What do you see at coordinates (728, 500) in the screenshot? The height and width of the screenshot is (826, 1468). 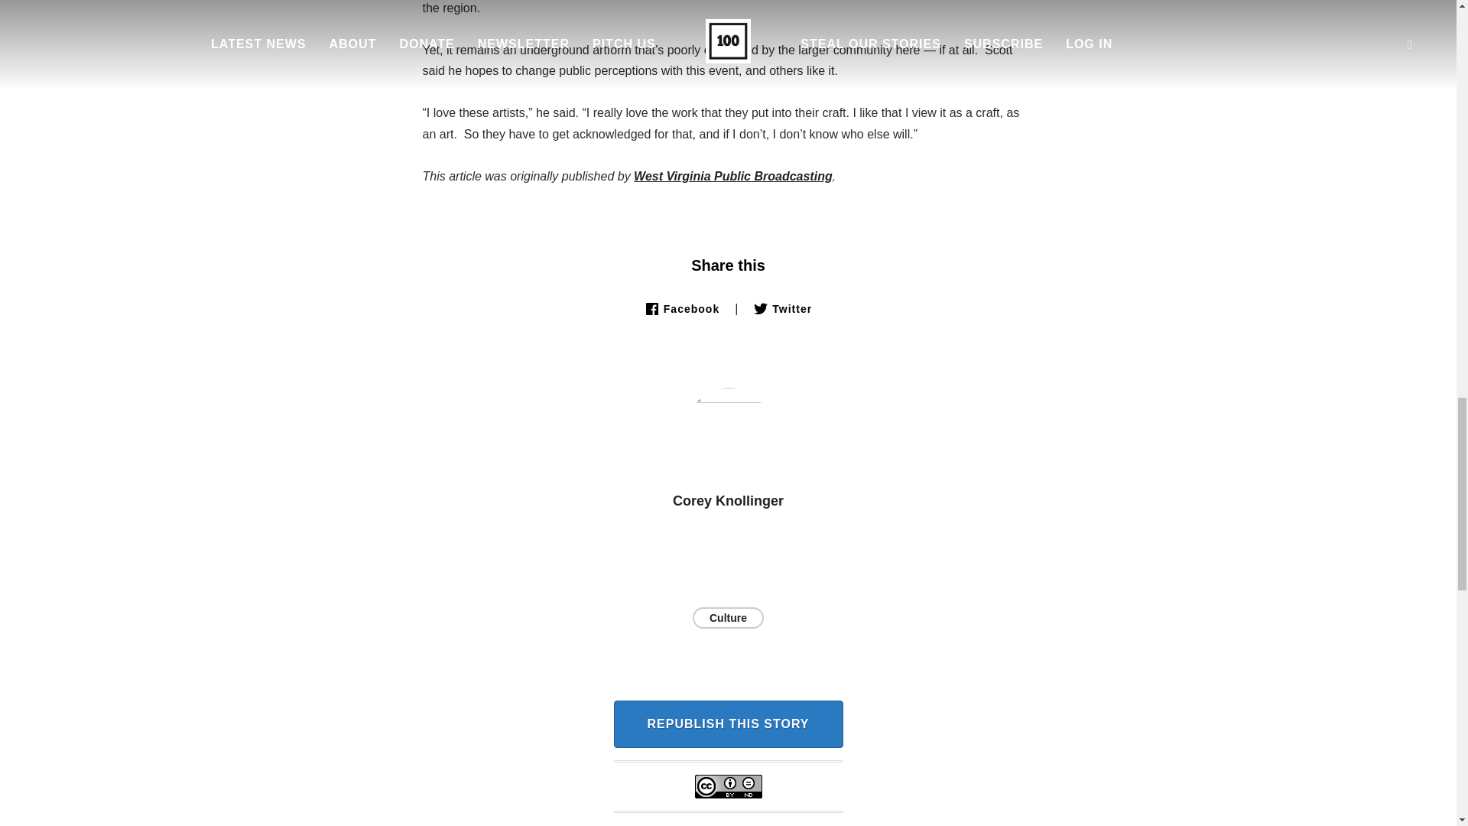 I see `Posts by Corey Knollinger` at bounding box center [728, 500].